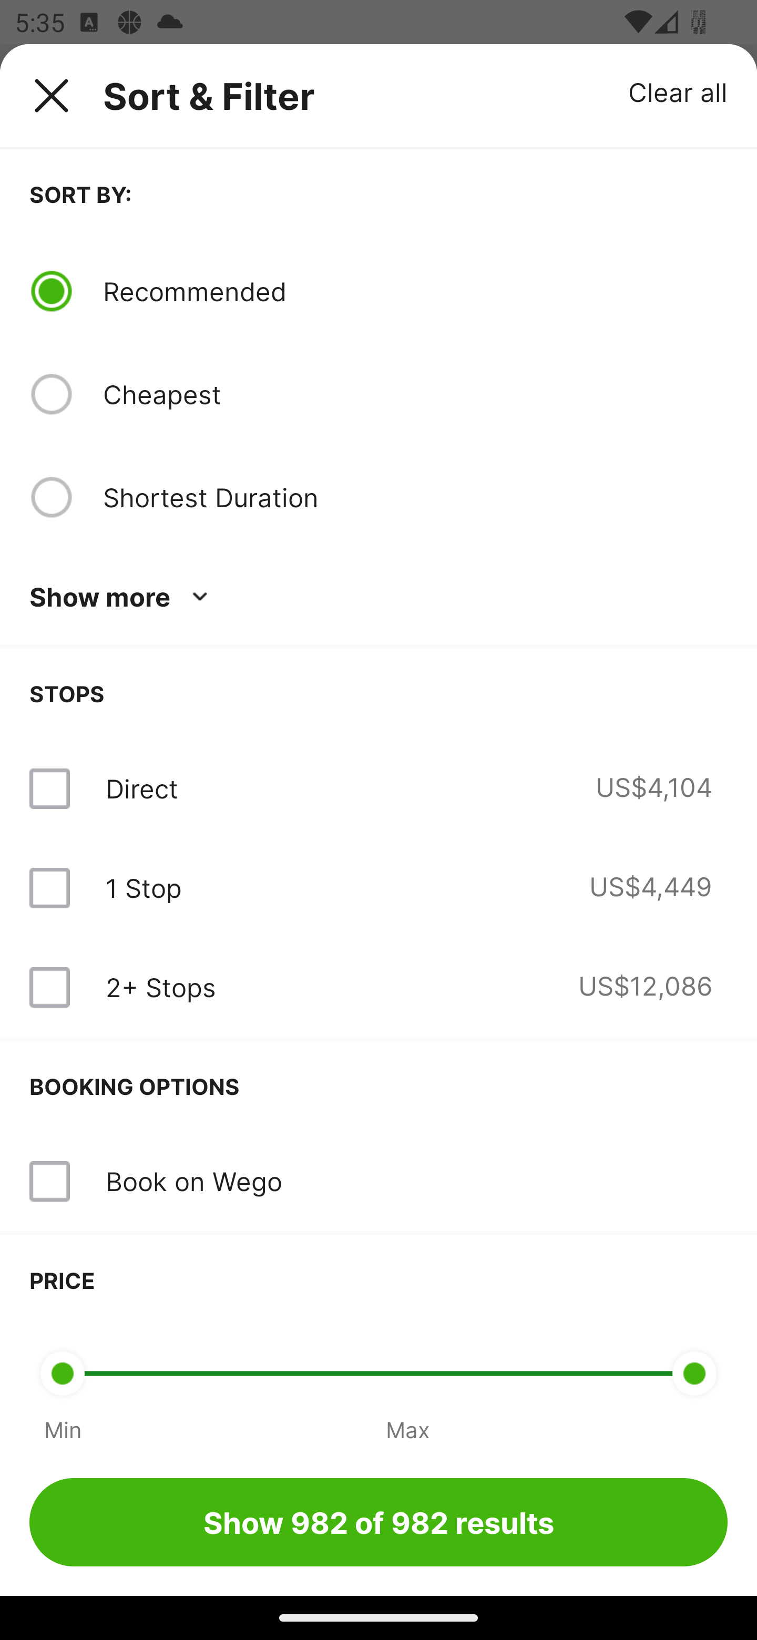  What do you see at coordinates (678, 91) in the screenshot?
I see `Clear all` at bounding box center [678, 91].